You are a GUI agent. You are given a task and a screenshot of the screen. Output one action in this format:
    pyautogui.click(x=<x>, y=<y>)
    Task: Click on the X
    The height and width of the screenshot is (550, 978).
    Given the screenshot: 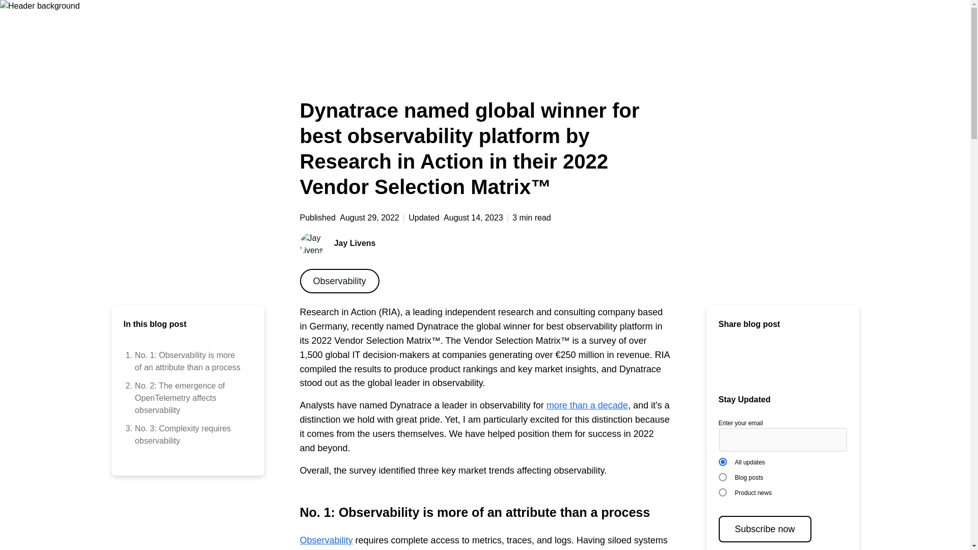 What is the action you would take?
    pyautogui.click(x=339, y=281)
    